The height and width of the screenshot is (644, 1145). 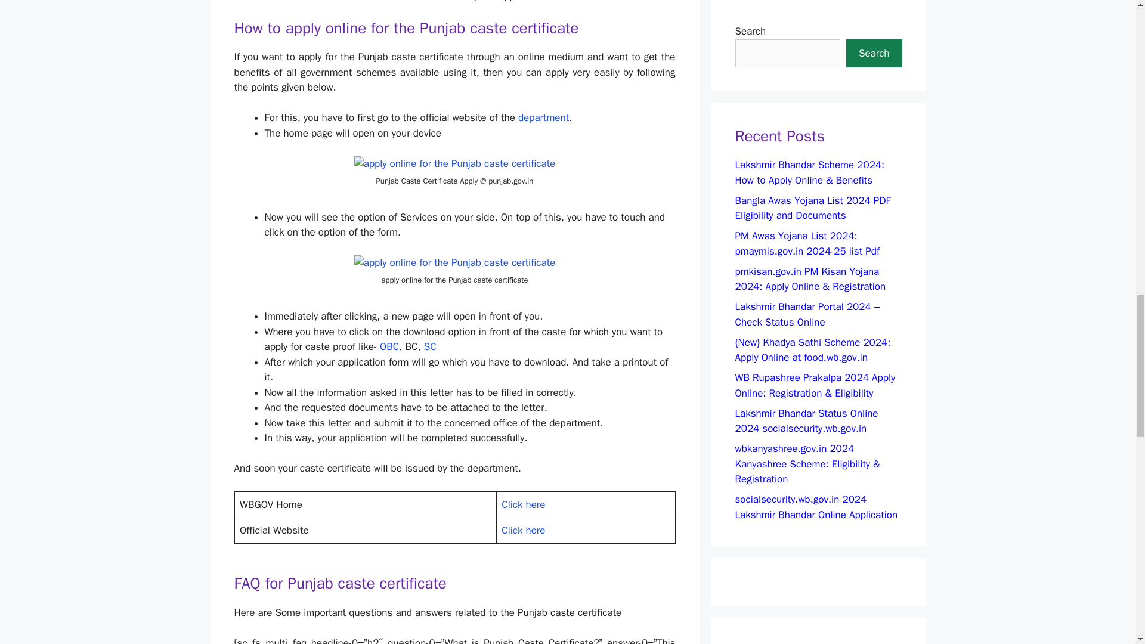 I want to click on departments, so click(x=544, y=117).